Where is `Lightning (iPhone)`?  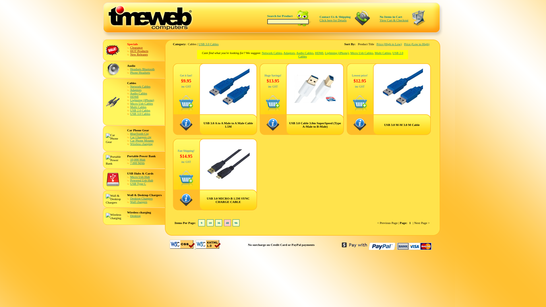 Lightning (iPhone) is located at coordinates (142, 100).